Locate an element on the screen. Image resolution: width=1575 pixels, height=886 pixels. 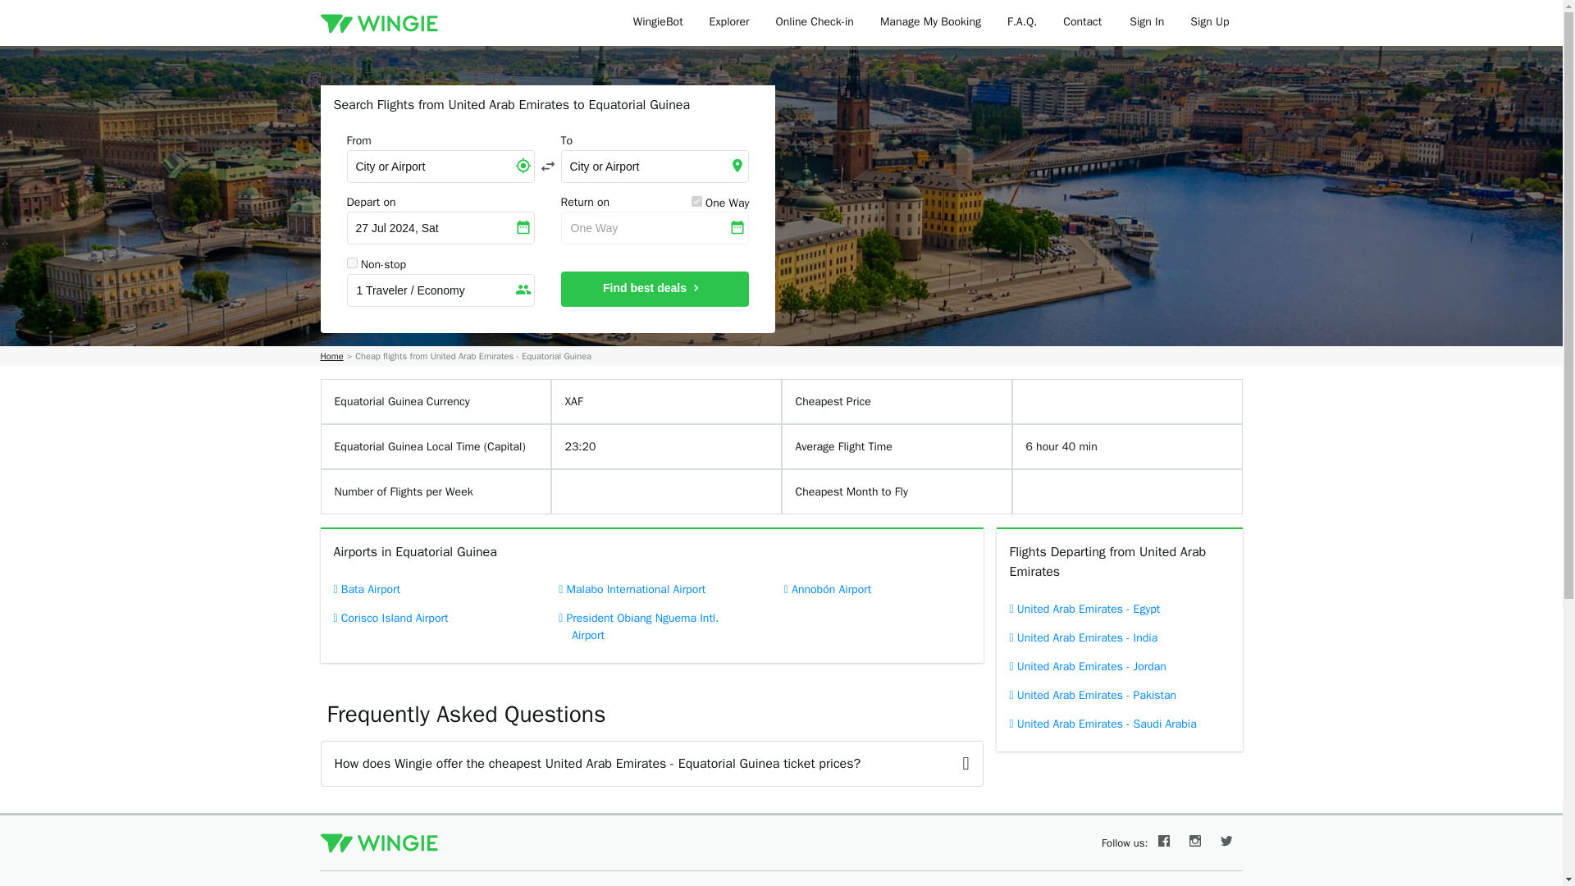
Manage My Booking is located at coordinates (930, 23).